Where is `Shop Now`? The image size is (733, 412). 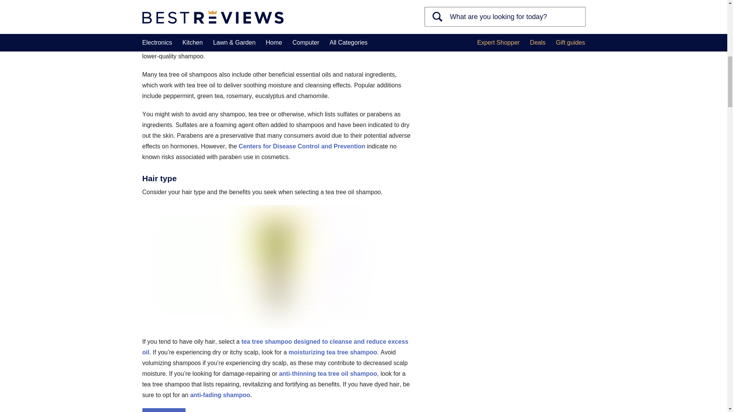 Shop Now is located at coordinates (163, 410).